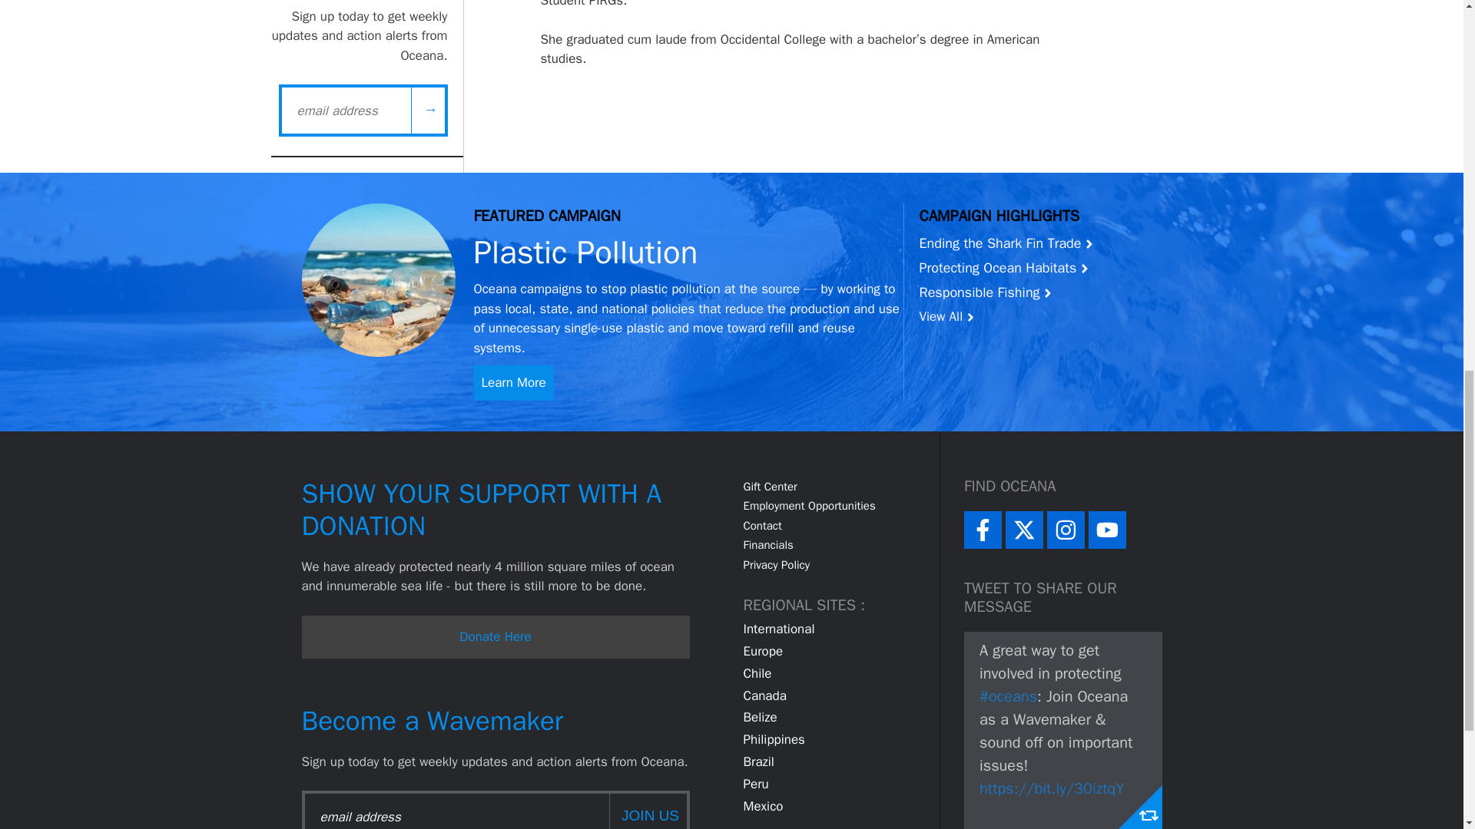 The width and height of the screenshot is (1475, 829). Describe the element at coordinates (648, 811) in the screenshot. I see `JOIN US` at that location.